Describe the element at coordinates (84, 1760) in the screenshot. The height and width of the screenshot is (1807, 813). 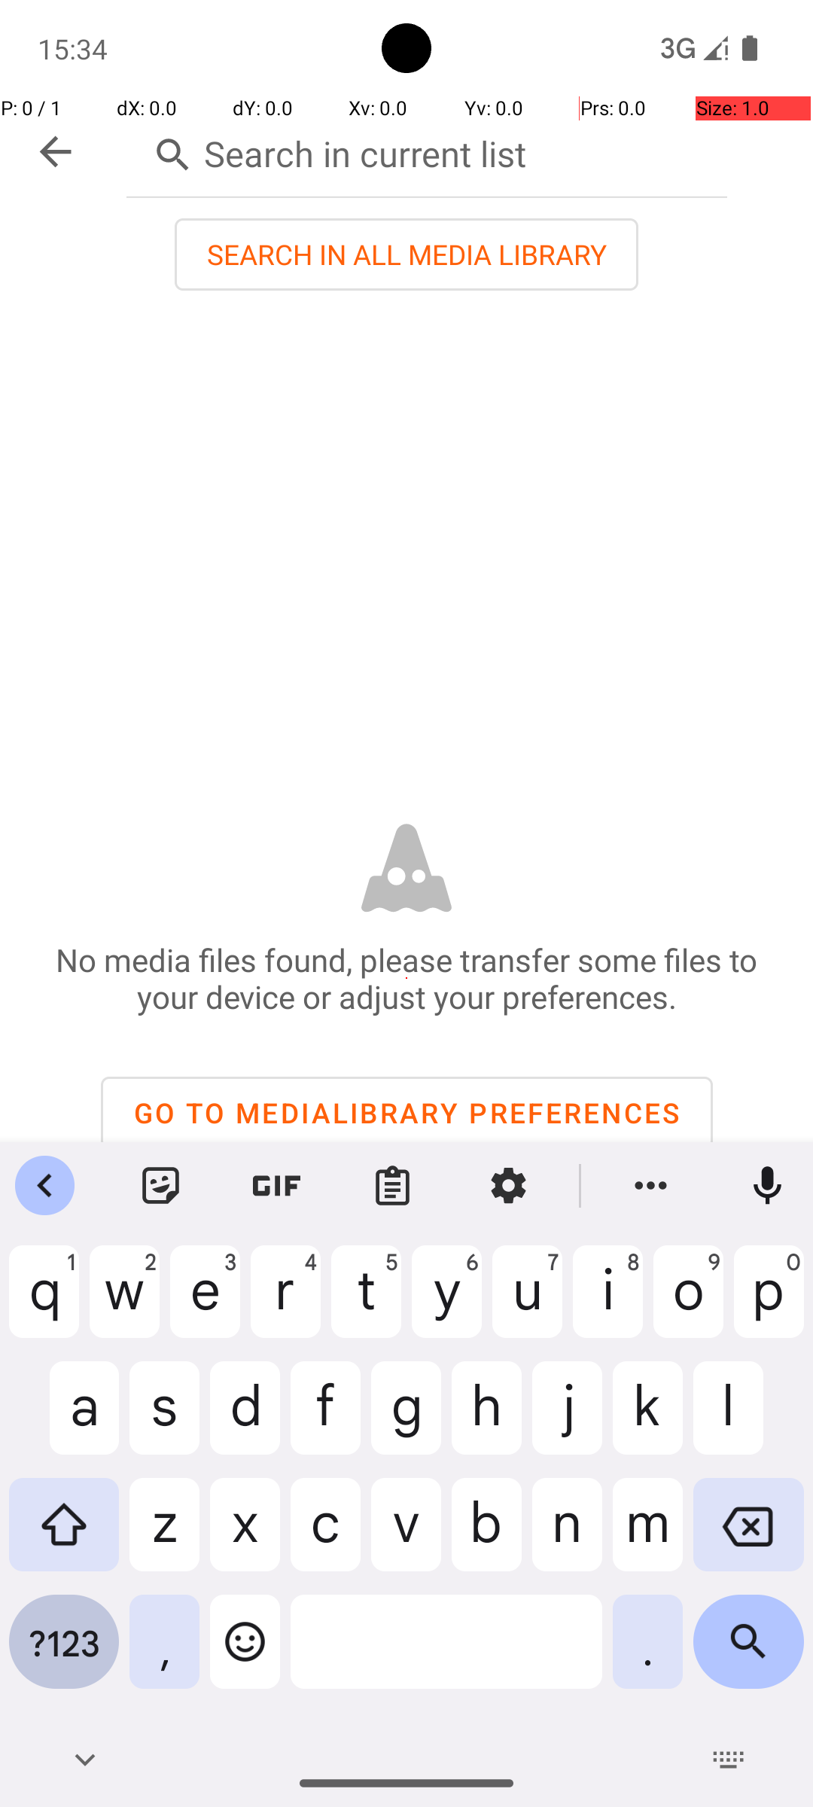
I see `Back` at that location.